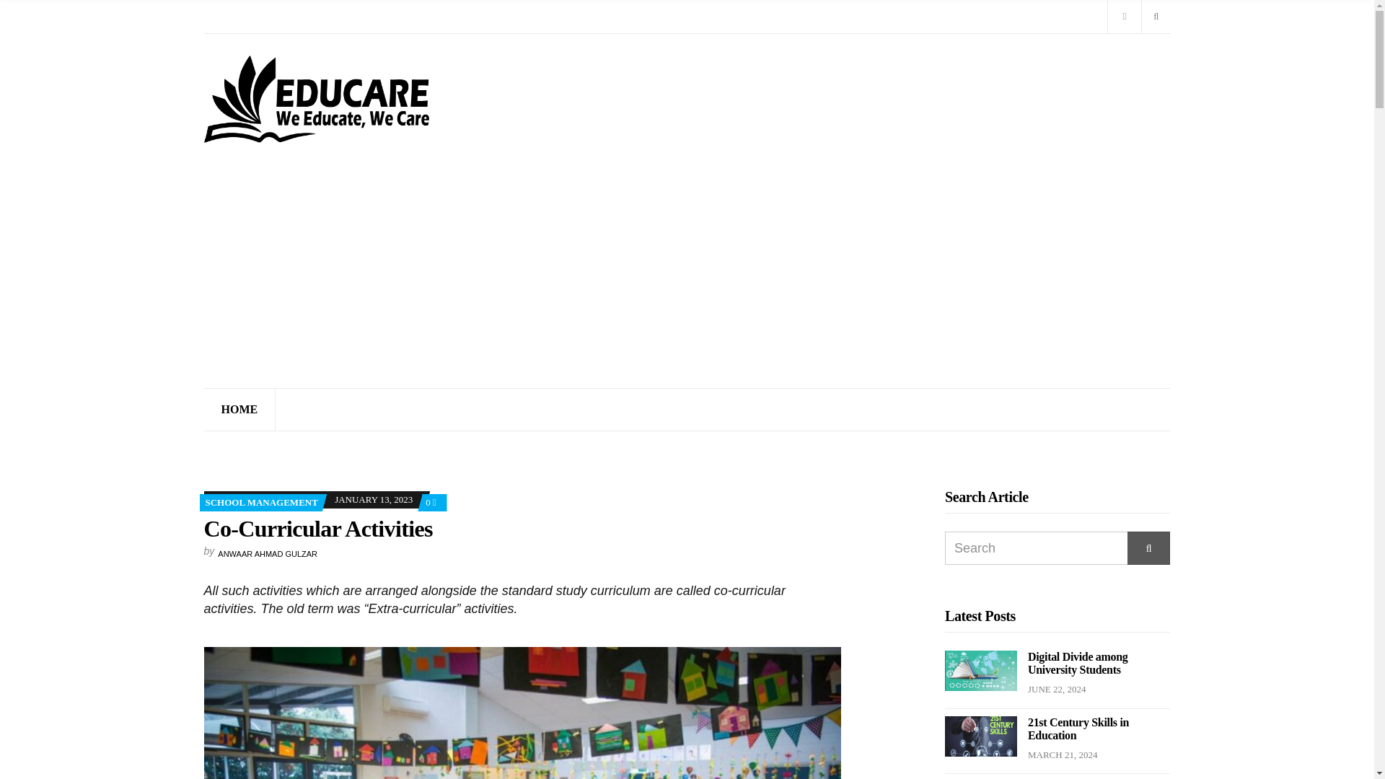 The image size is (1385, 779). What do you see at coordinates (1148, 548) in the screenshot?
I see `Search` at bounding box center [1148, 548].